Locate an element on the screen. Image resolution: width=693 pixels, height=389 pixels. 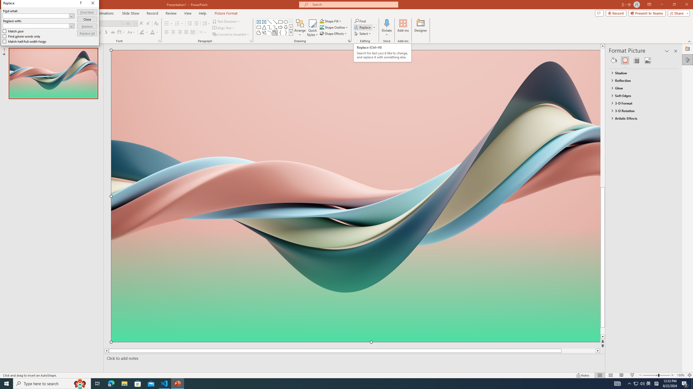
Replace... is located at coordinates (363, 27).